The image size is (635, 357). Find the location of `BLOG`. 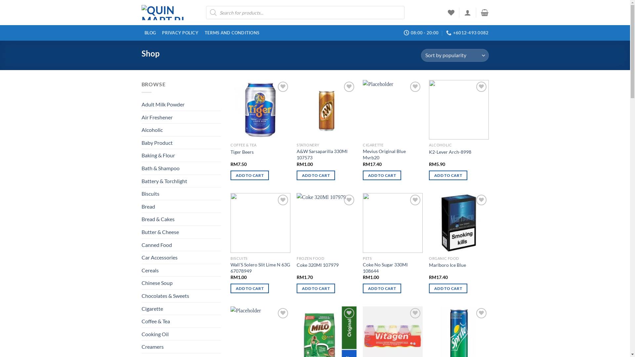

BLOG is located at coordinates (150, 33).